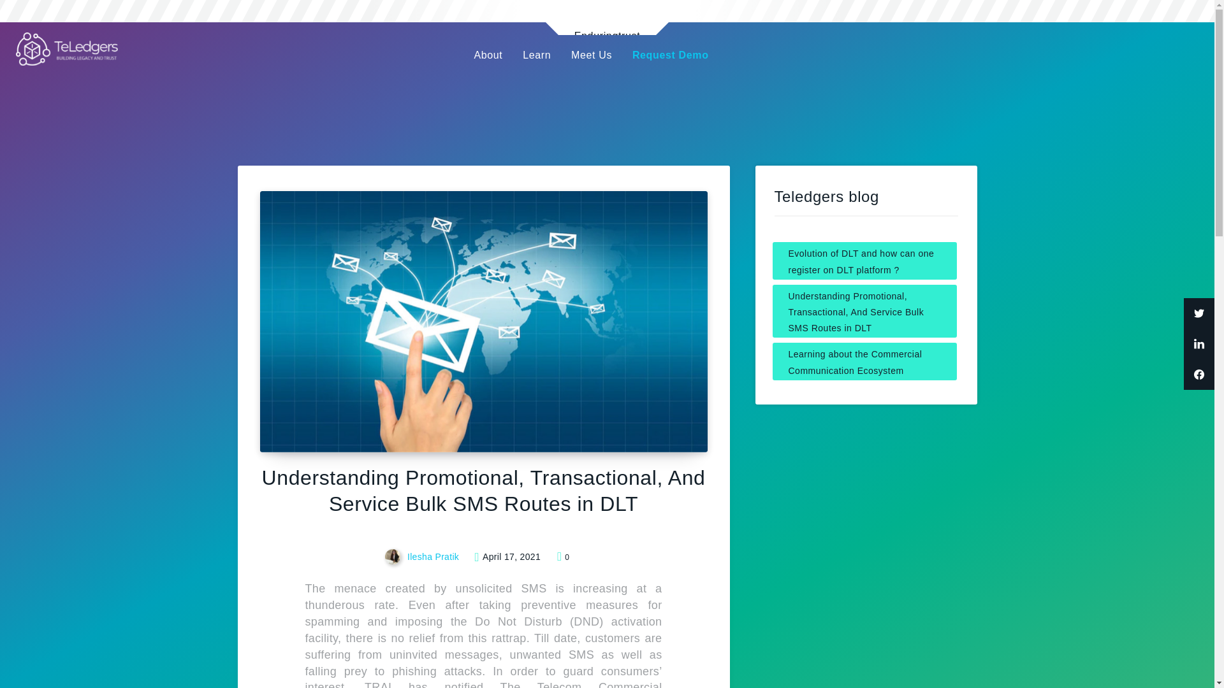 This screenshot has width=1224, height=688. I want to click on 0, so click(562, 558).